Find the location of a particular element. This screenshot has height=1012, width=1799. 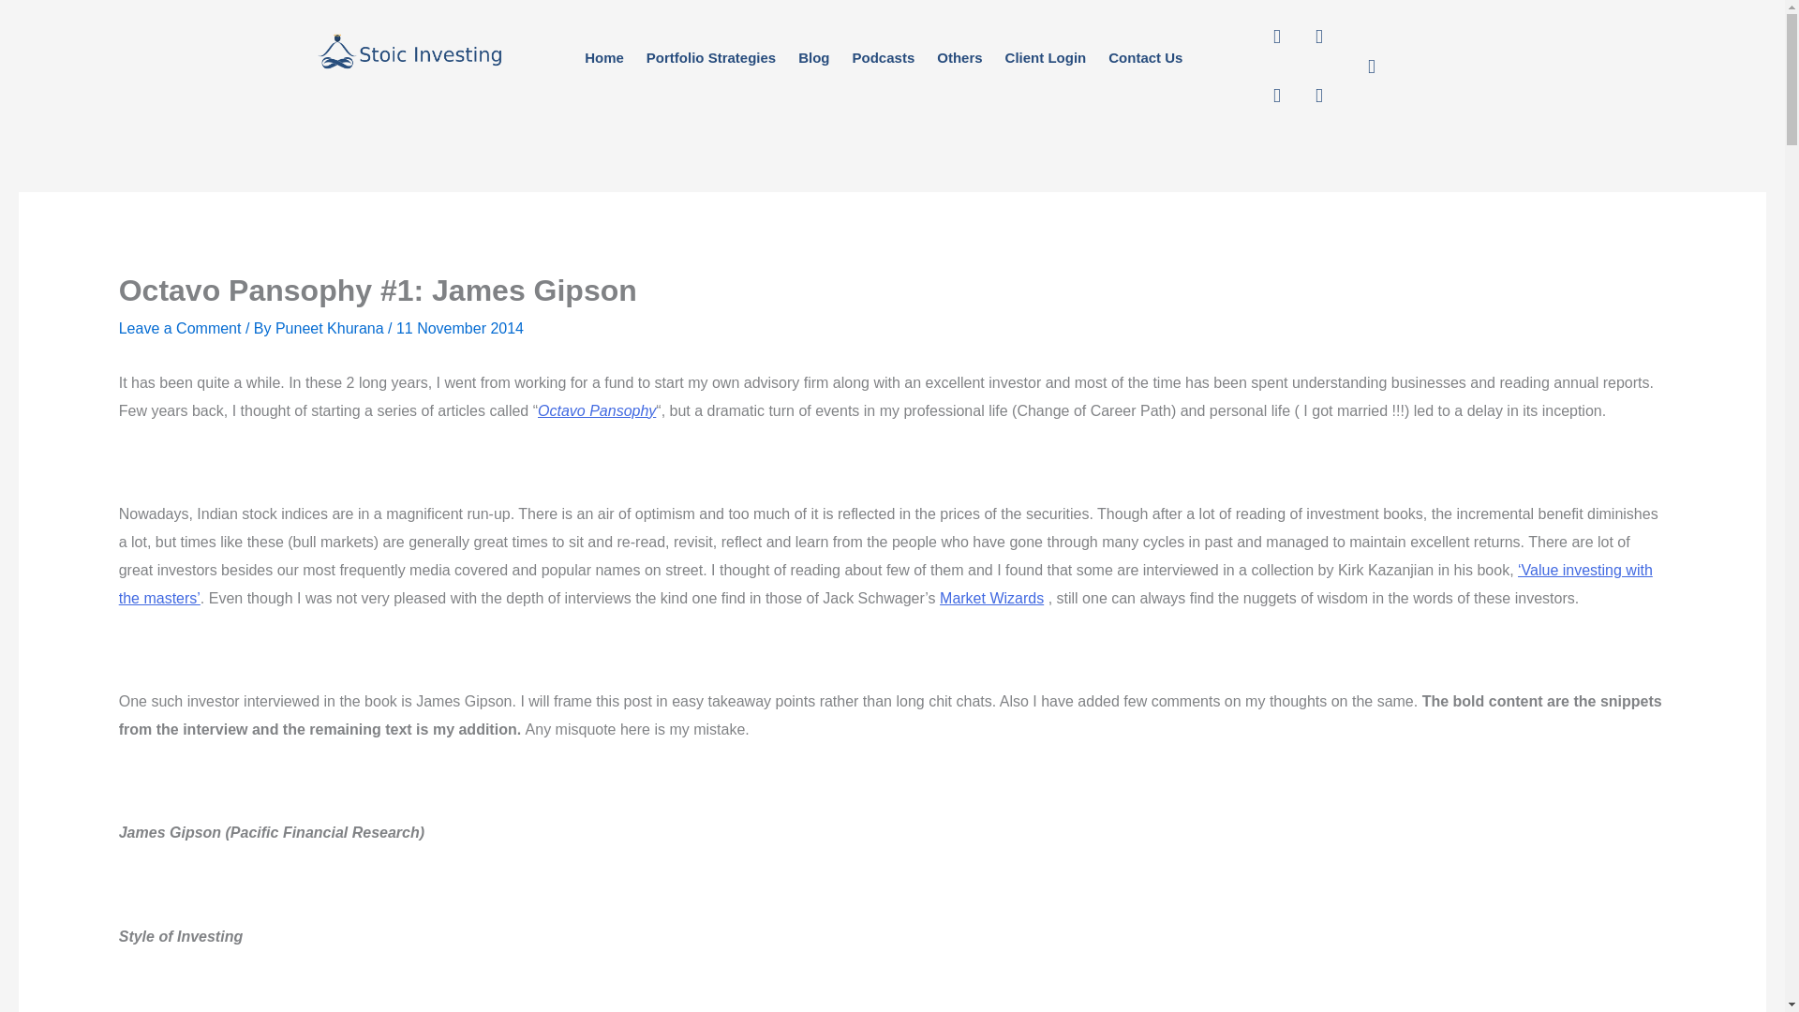

View all posts by Puneet Khurana is located at coordinates (332, 328).